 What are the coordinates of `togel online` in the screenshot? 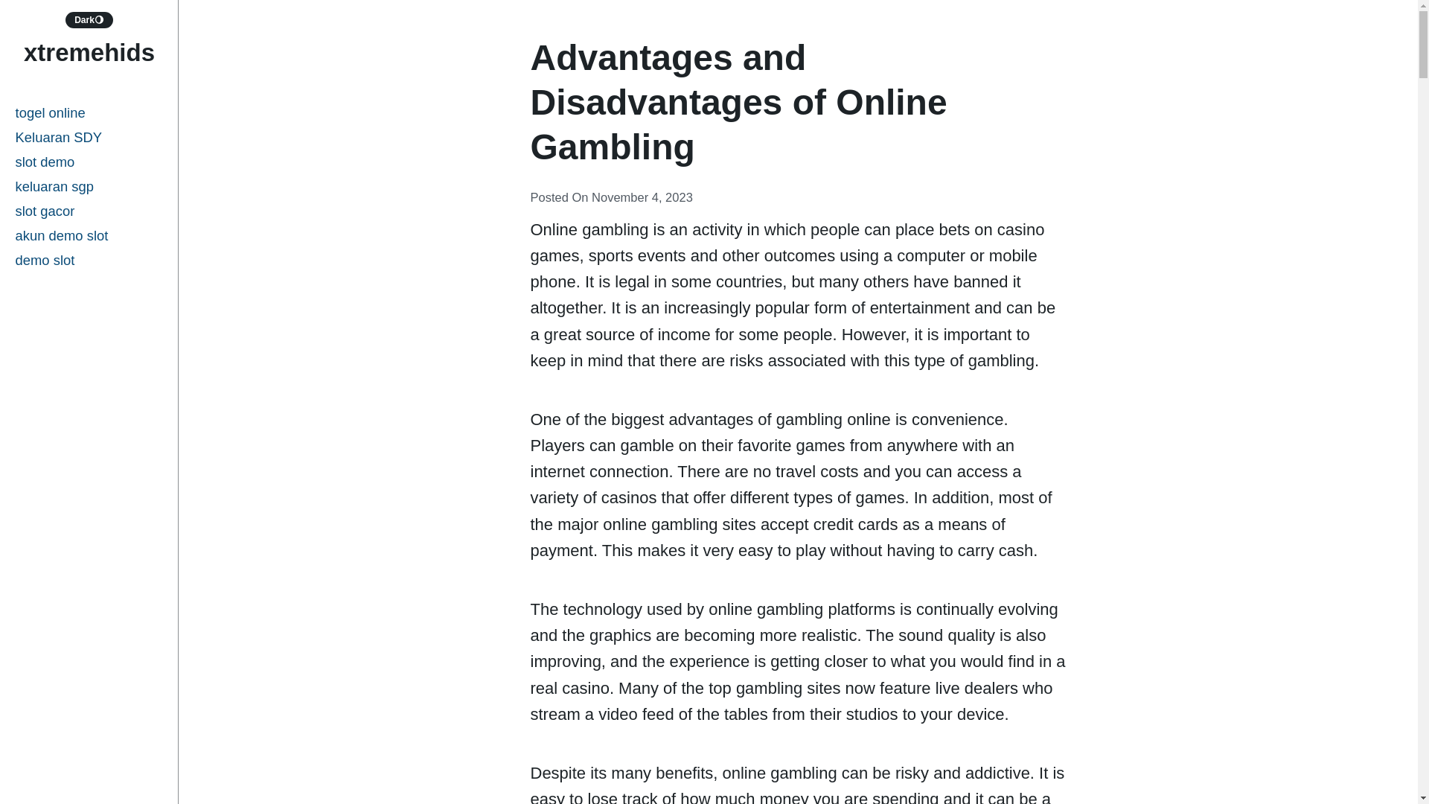 It's located at (89, 113).